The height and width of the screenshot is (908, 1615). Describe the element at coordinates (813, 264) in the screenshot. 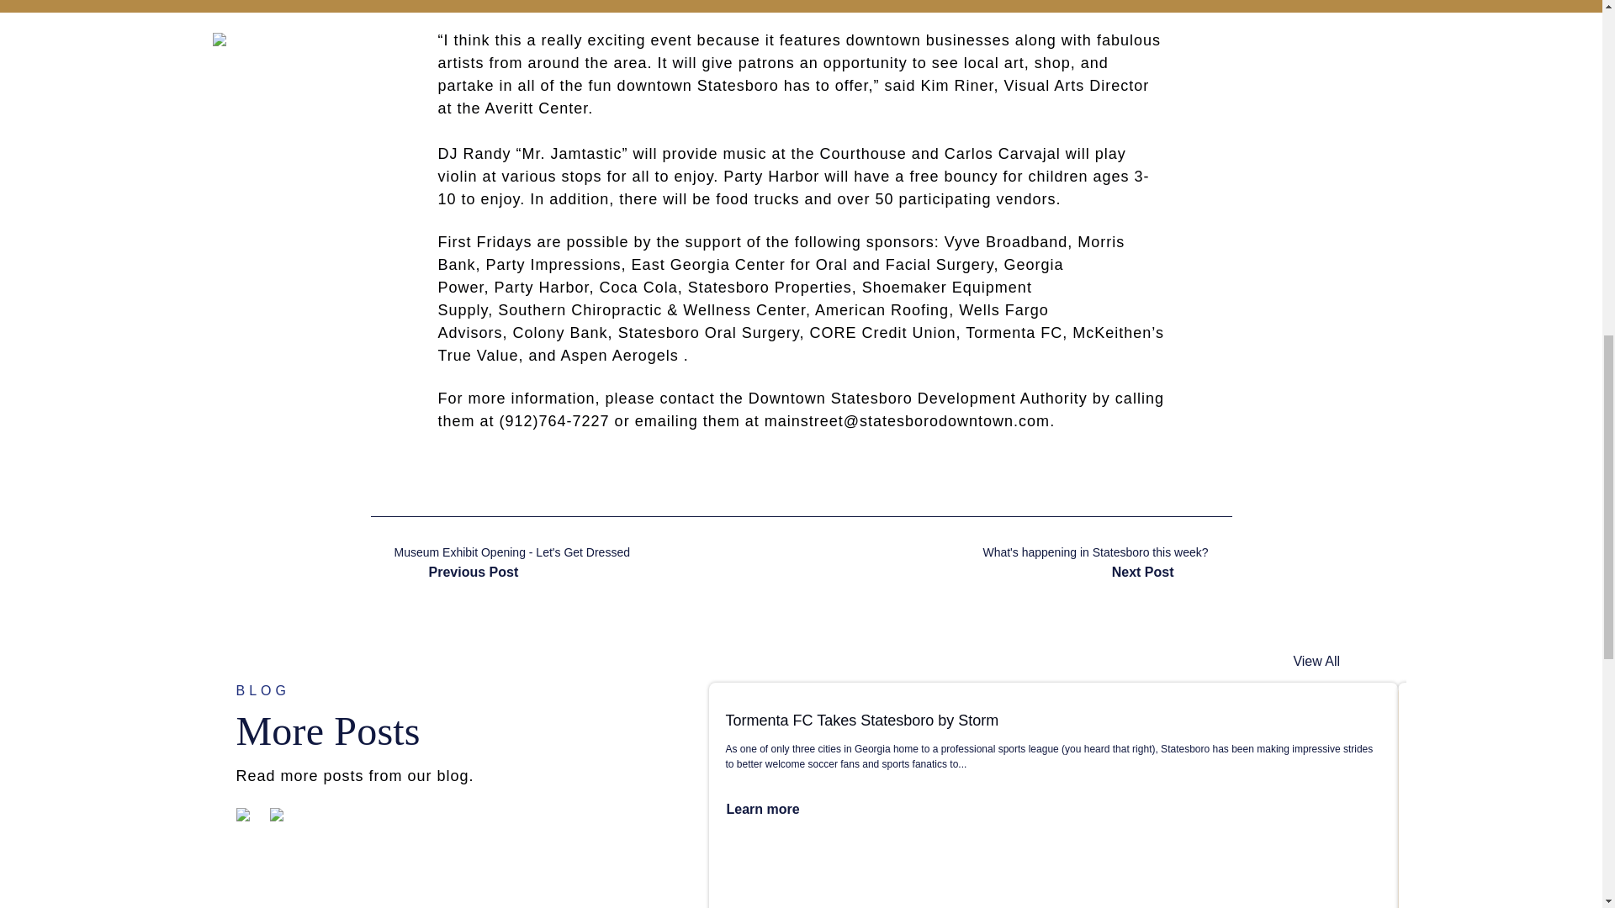

I see `East Georgia Center for Oral and Facial Surgery` at that location.